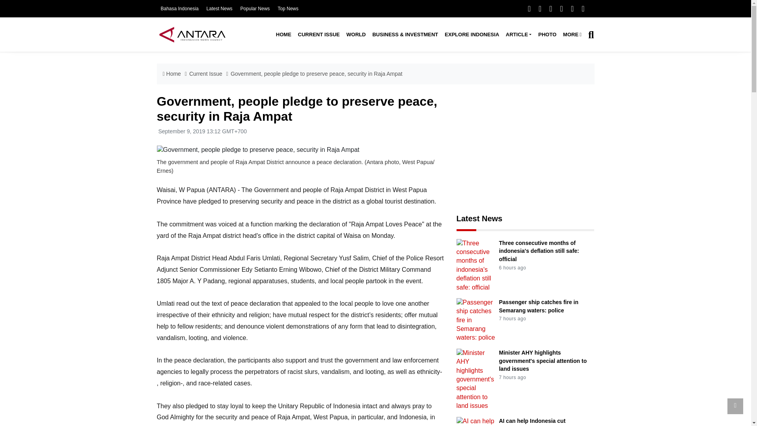 This screenshot has width=757, height=426. Describe the element at coordinates (472, 35) in the screenshot. I see `Explore Indonesia` at that location.